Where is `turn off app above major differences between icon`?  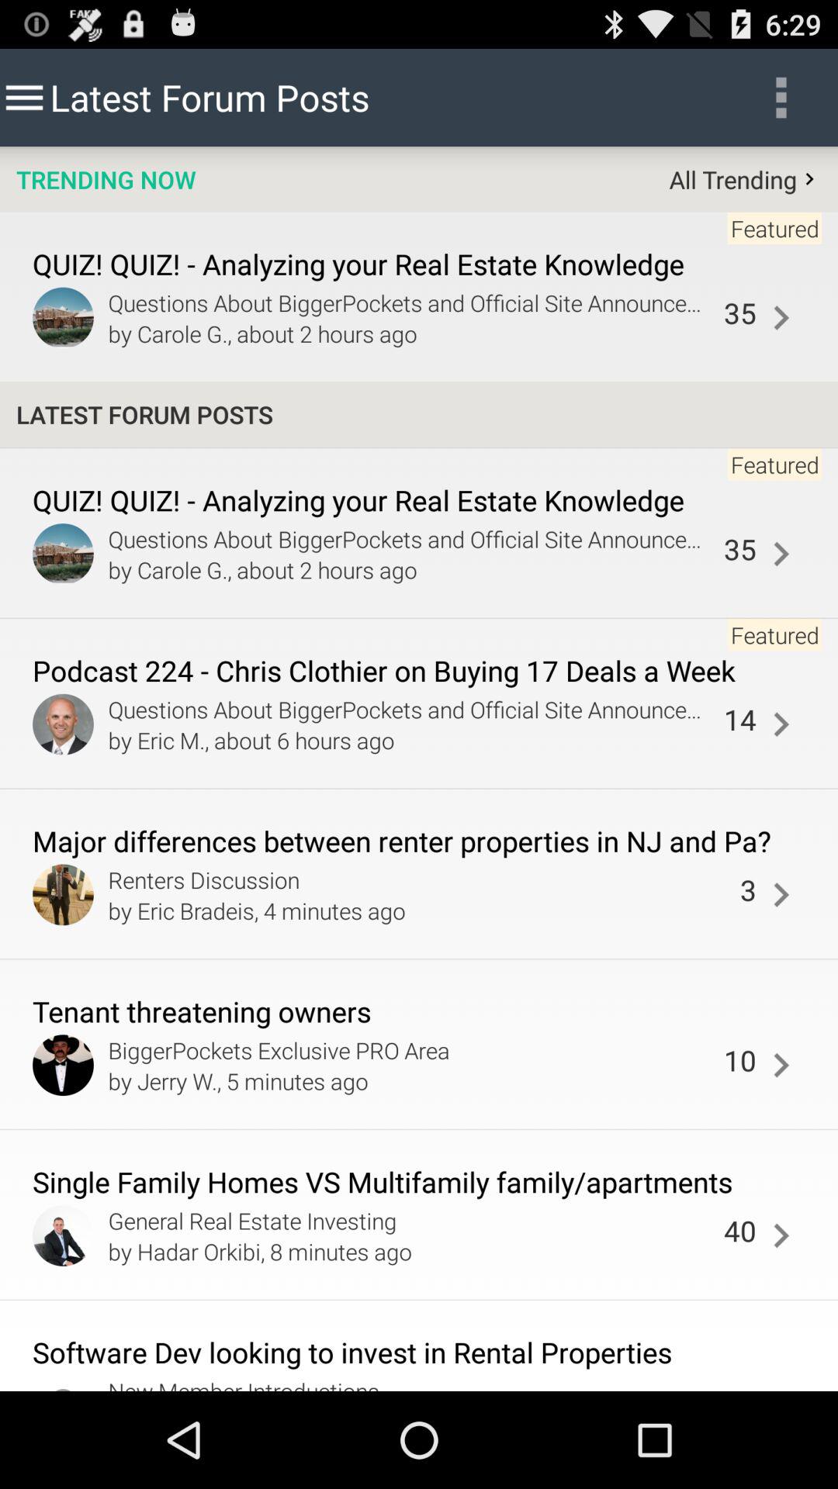
turn off app above major differences between icon is located at coordinates (740, 720).